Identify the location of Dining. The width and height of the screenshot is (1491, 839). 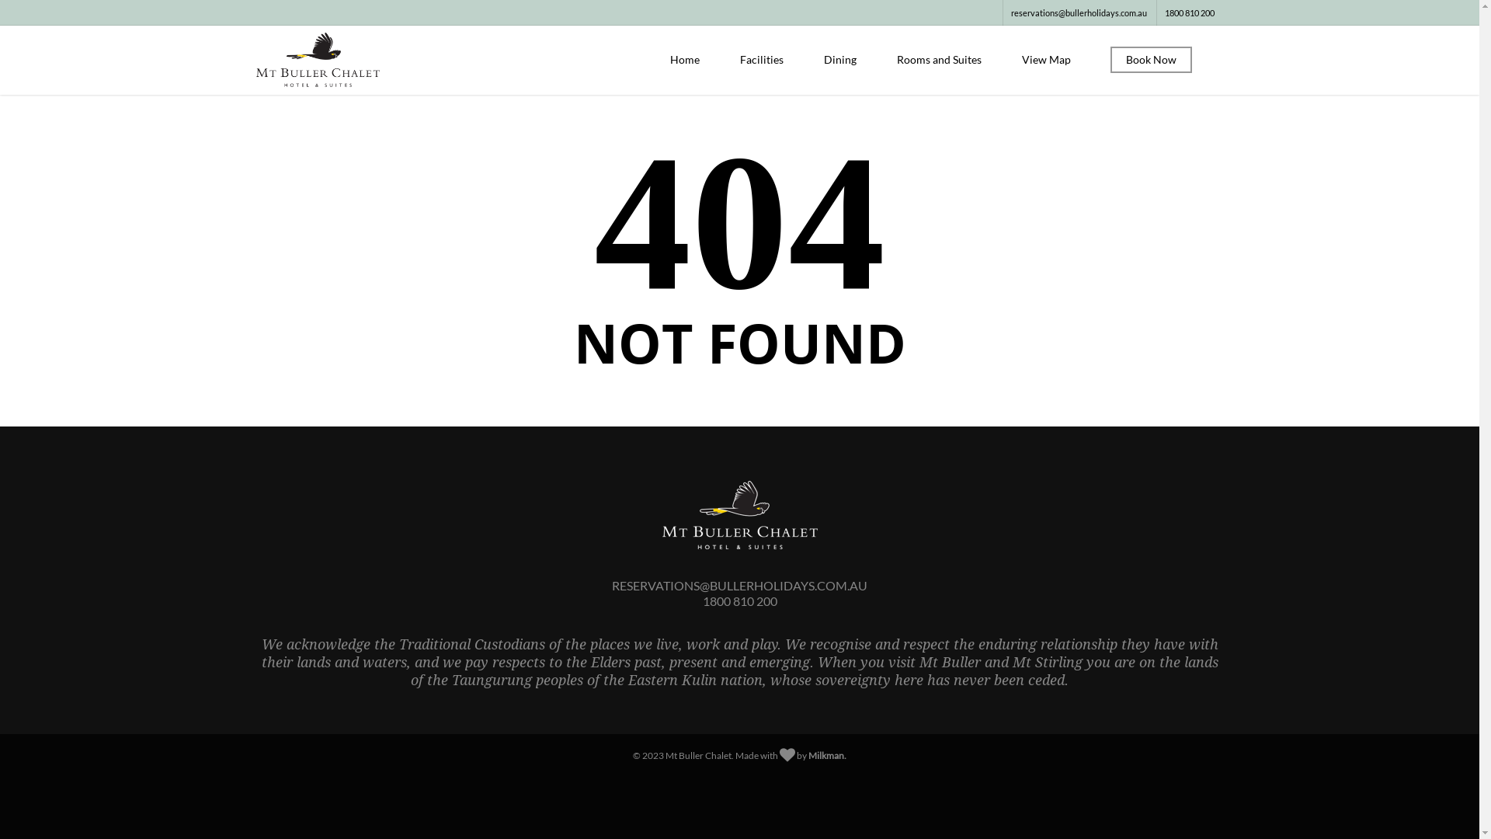
(840, 64).